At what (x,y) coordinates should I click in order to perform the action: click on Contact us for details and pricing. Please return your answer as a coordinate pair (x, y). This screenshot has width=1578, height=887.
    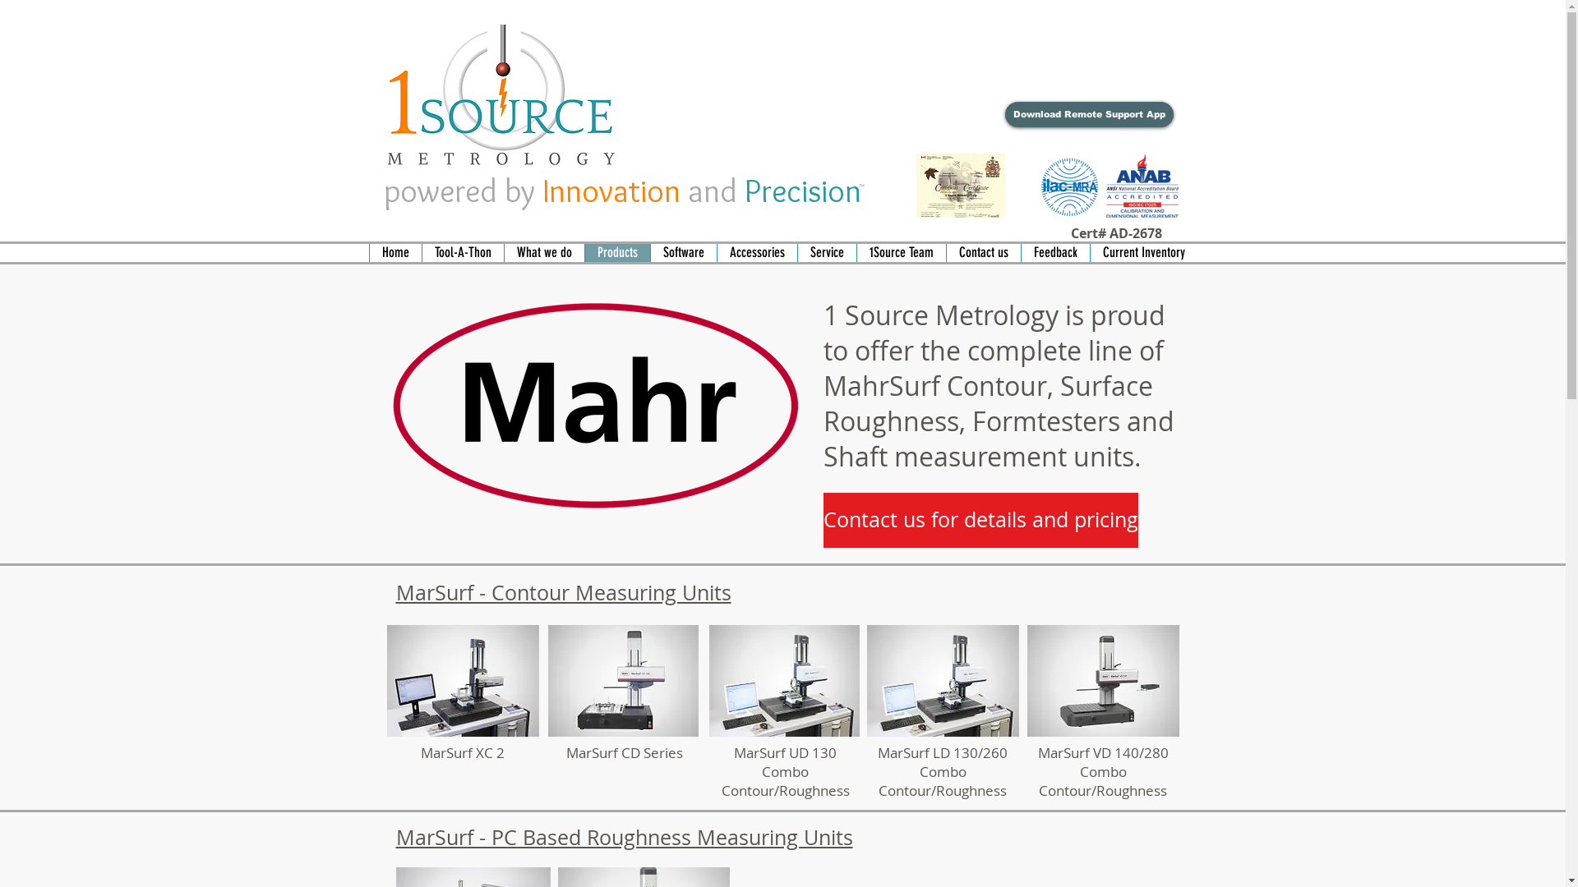
    Looking at the image, I should click on (981, 521).